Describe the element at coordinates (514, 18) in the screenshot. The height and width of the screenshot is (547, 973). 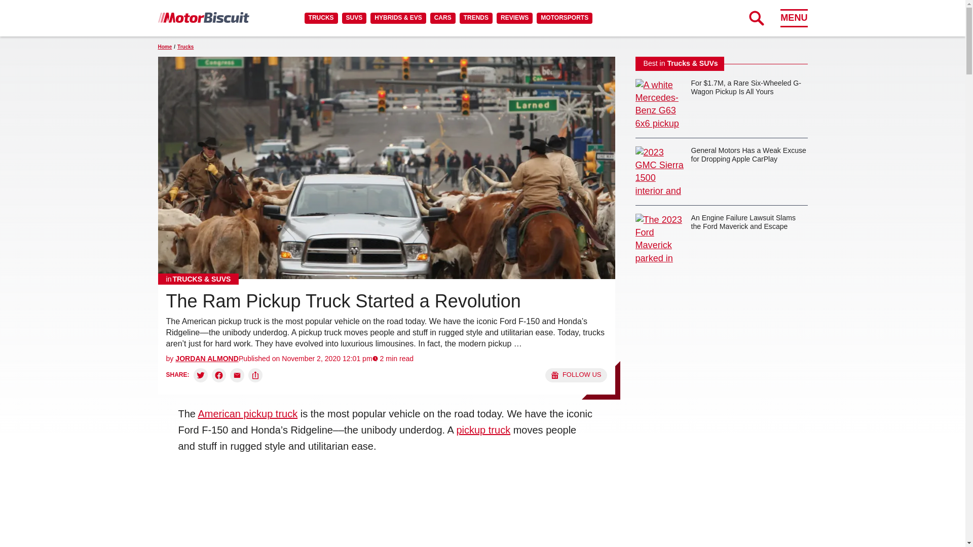
I see `REVIEWS` at that location.